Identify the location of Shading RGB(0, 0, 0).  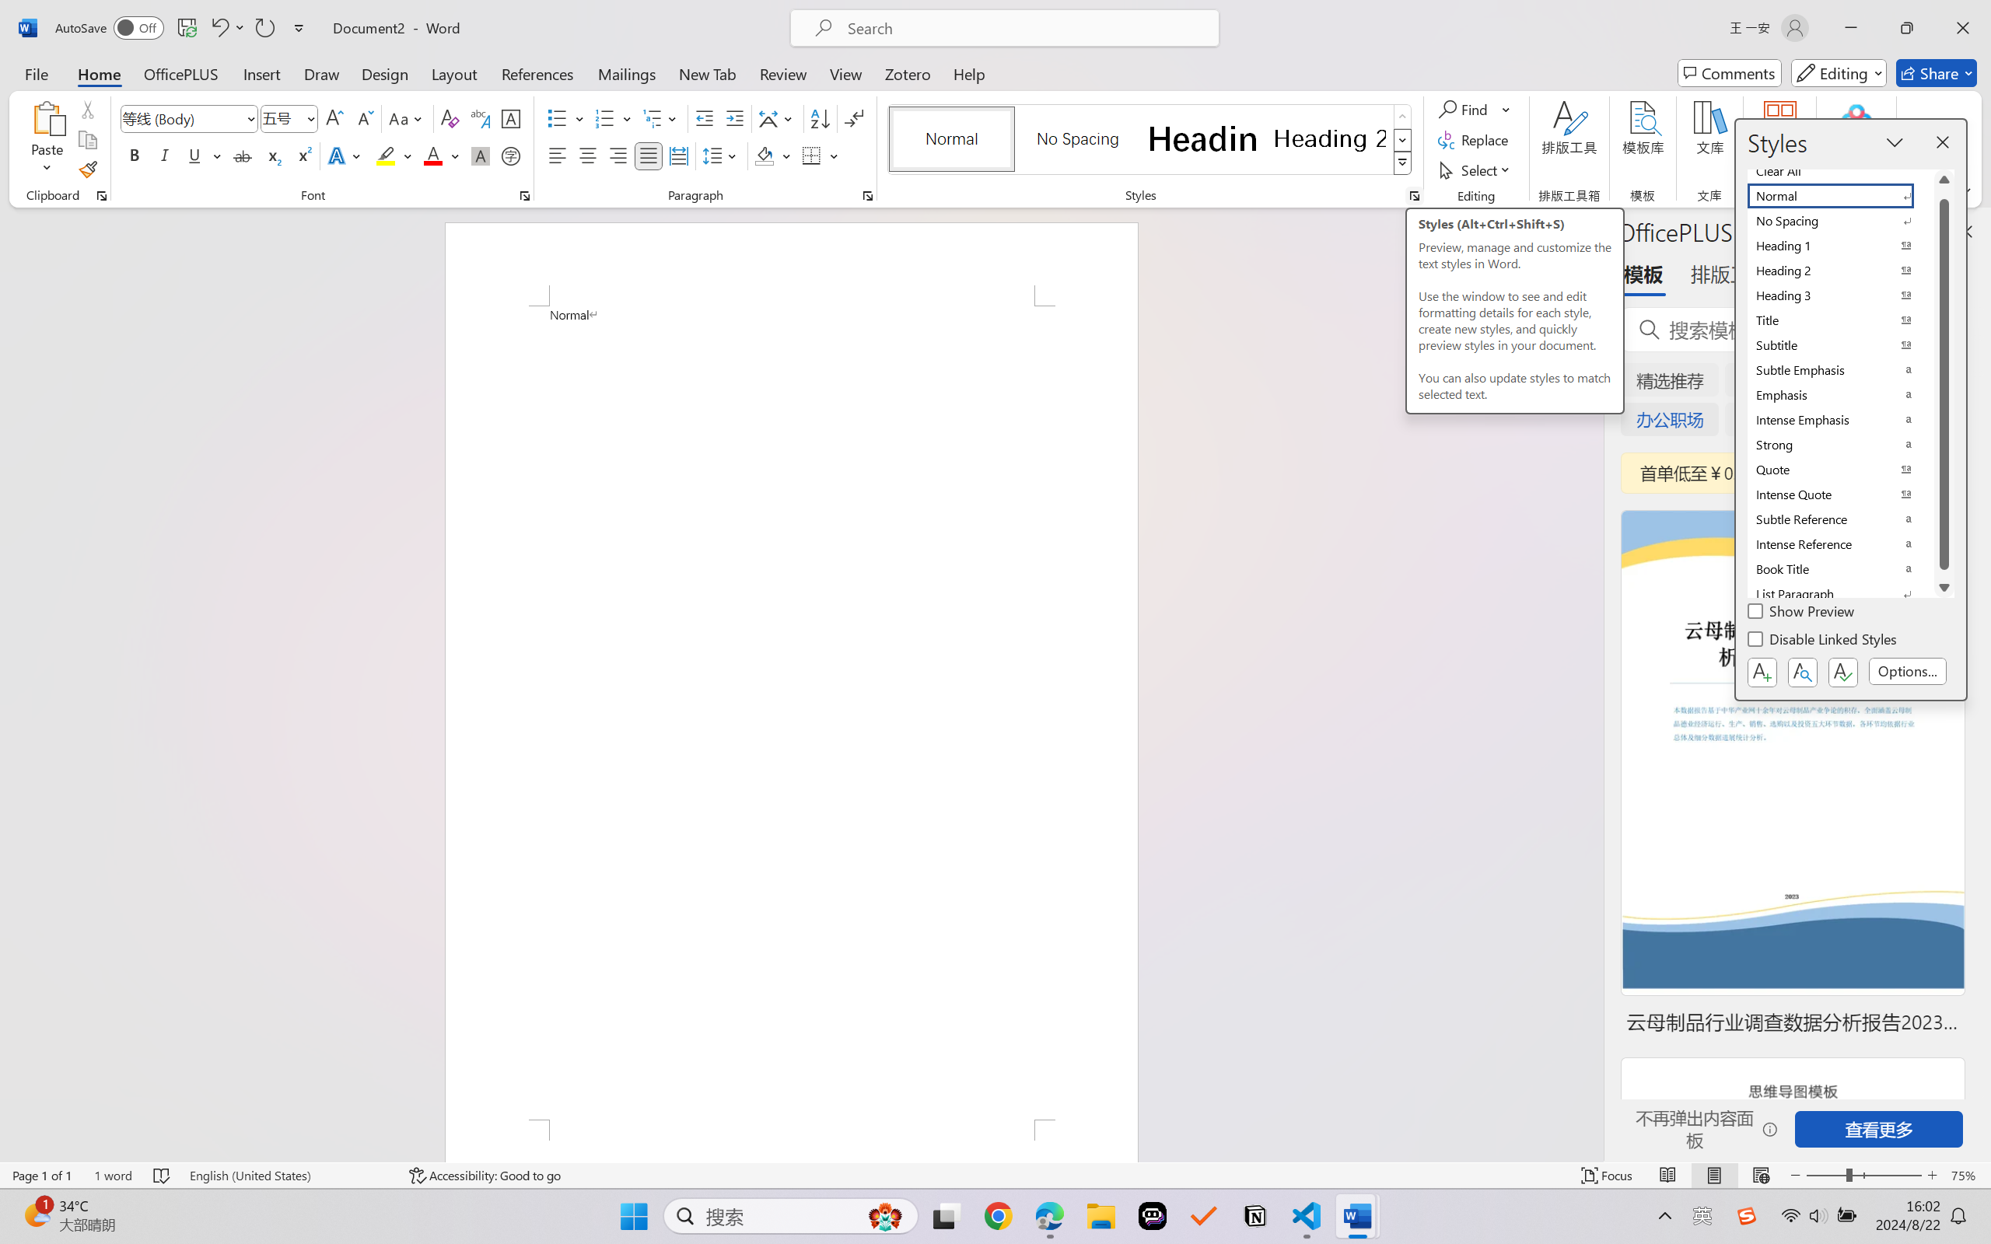
(764, 155).